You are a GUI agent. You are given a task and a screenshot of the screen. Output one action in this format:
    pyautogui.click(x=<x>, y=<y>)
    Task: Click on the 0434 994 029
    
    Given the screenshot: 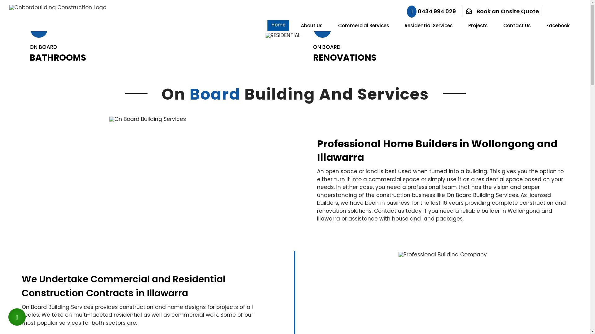 What is the action you would take?
    pyautogui.click(x=431, y=11)
    